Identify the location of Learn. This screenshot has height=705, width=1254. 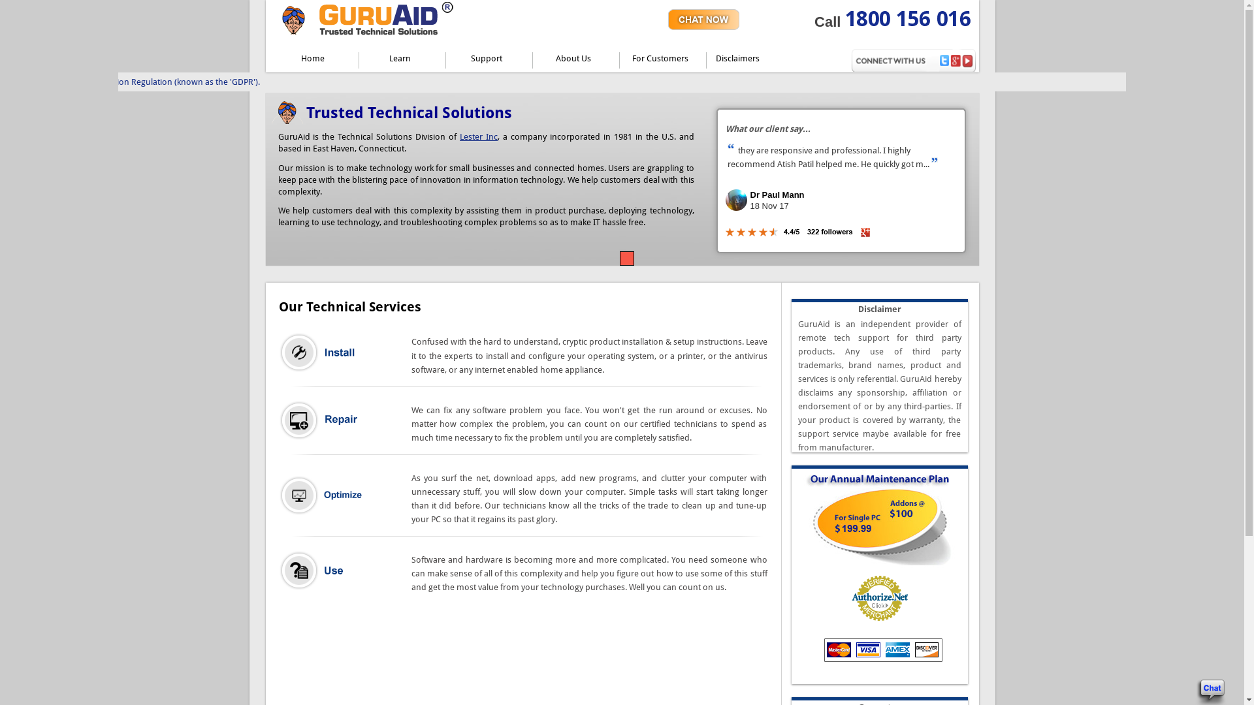
(402, 61).